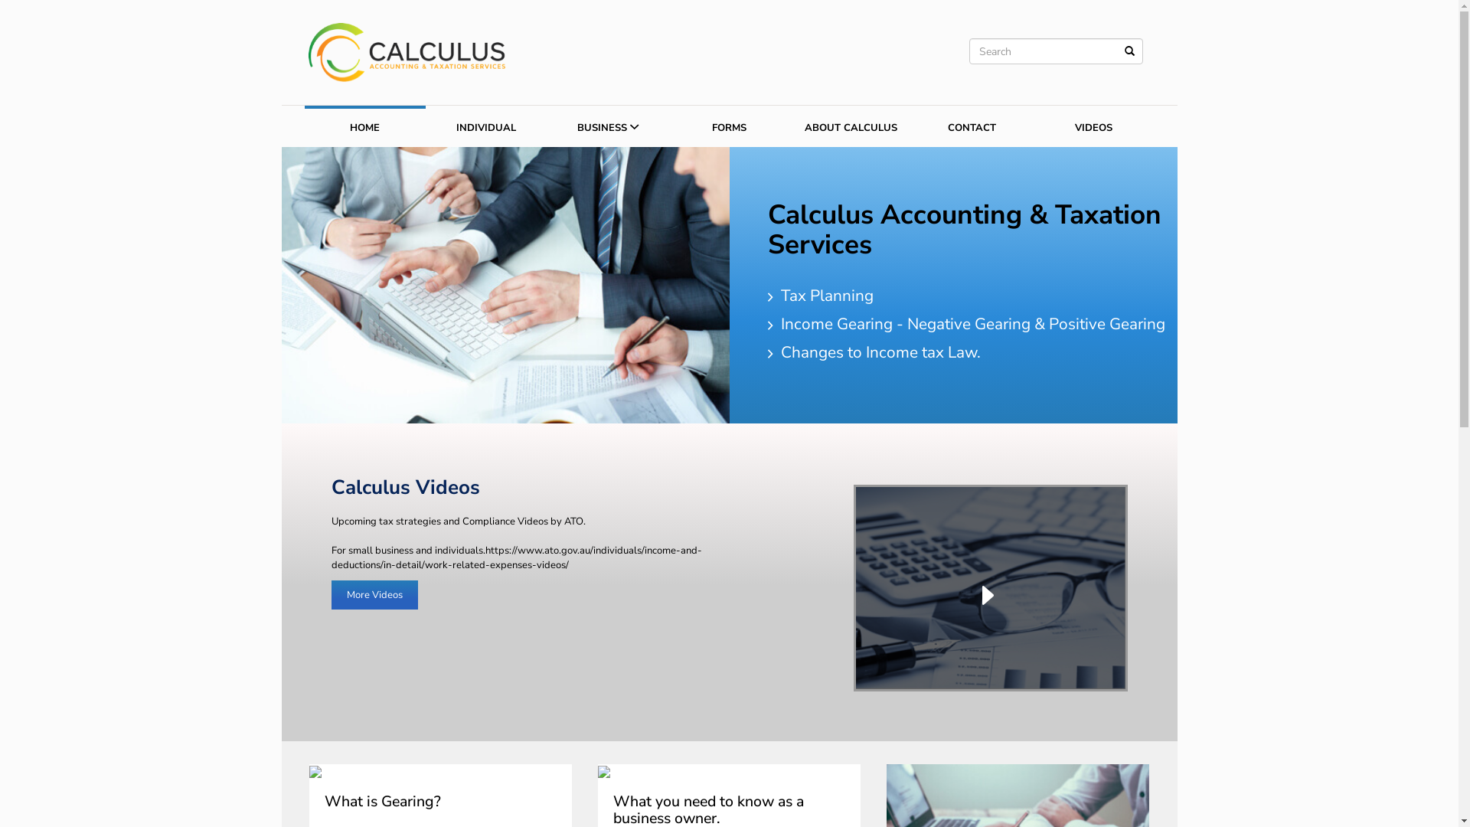 The image size is (1470, 827). What do you see at coordinates (366, 126) in the screenshot?
I see `HOME` at bounding box center [366, 126].